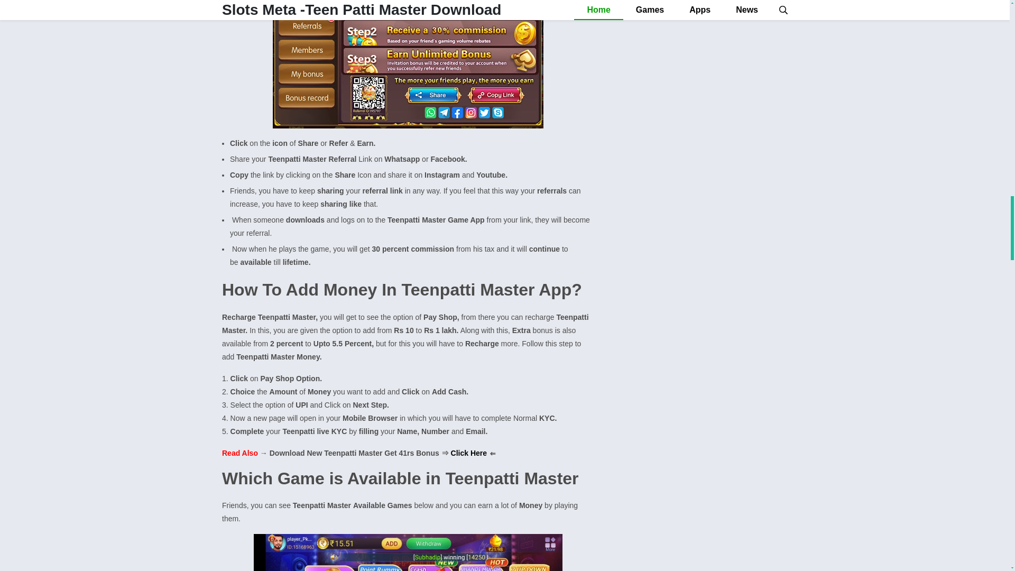 The height and width of the screenshot is (571, 1015). I want to click on Click Here, so click(468, 453).